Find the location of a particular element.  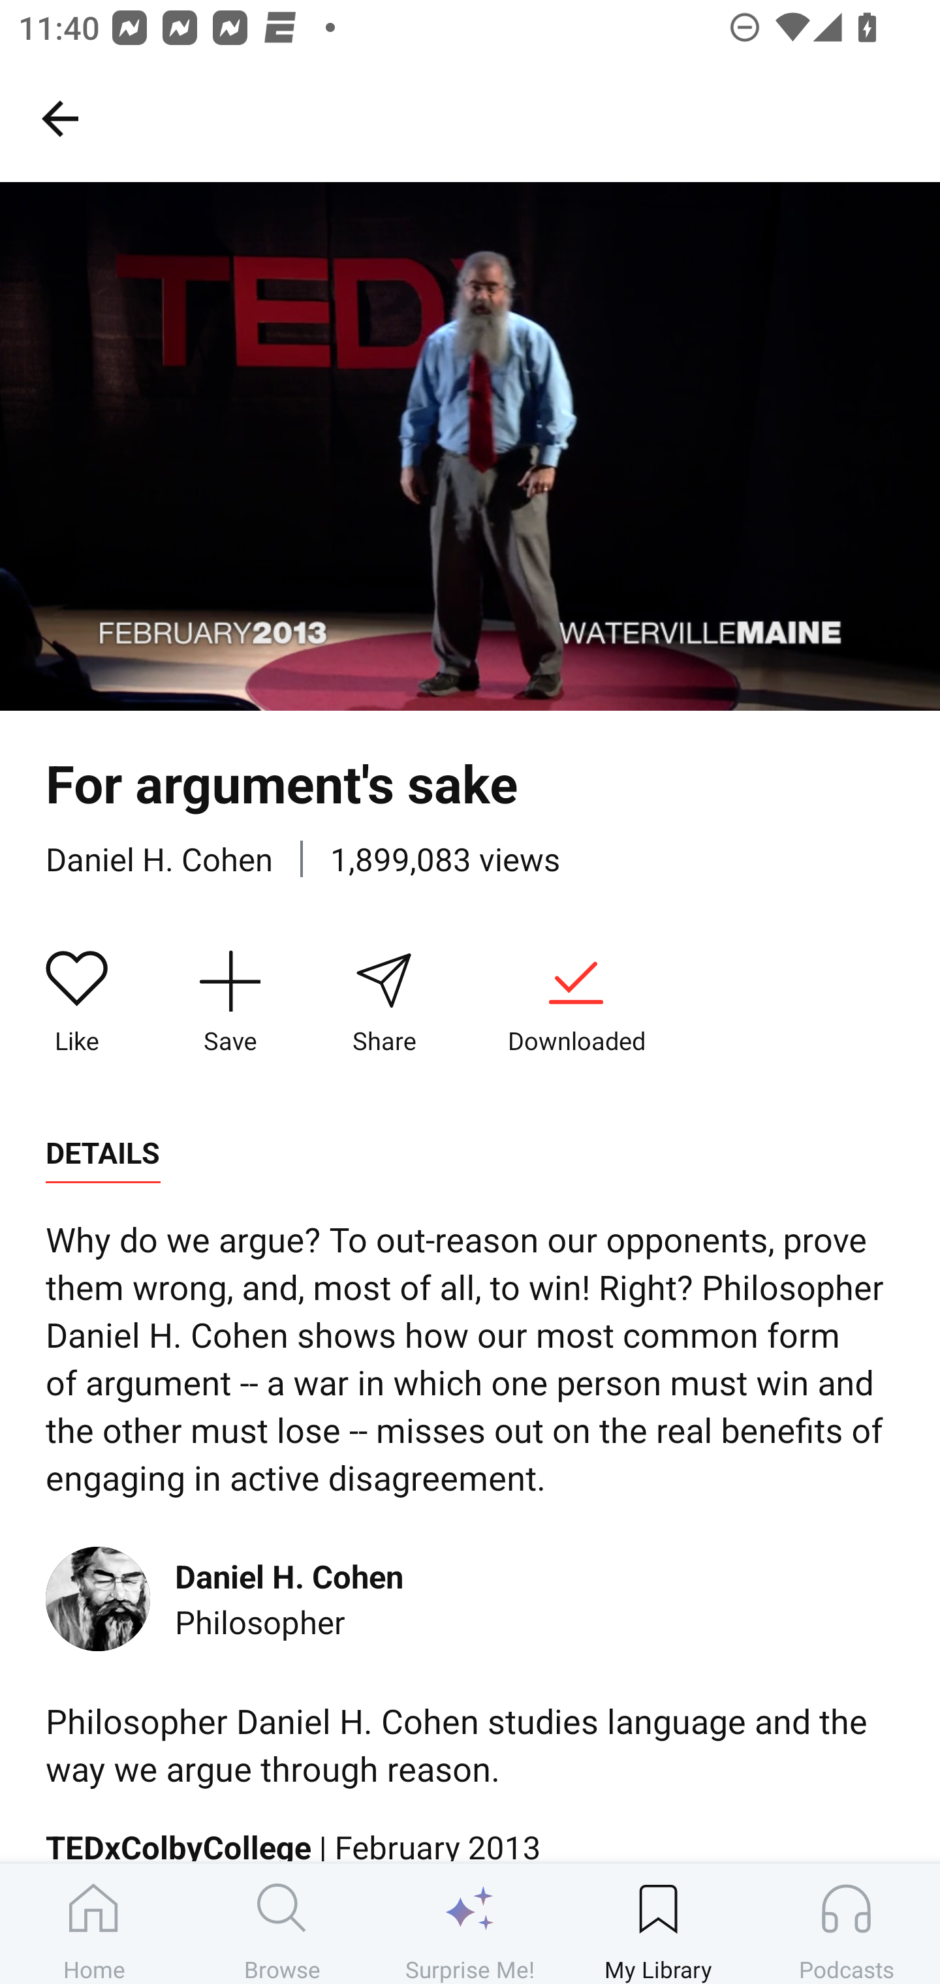

Home is located at coordinates (94, 1923).